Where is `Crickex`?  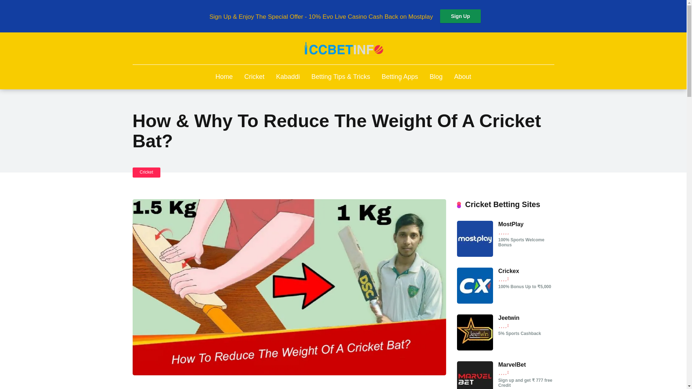 Crickex is located at coordinates (475, 301).